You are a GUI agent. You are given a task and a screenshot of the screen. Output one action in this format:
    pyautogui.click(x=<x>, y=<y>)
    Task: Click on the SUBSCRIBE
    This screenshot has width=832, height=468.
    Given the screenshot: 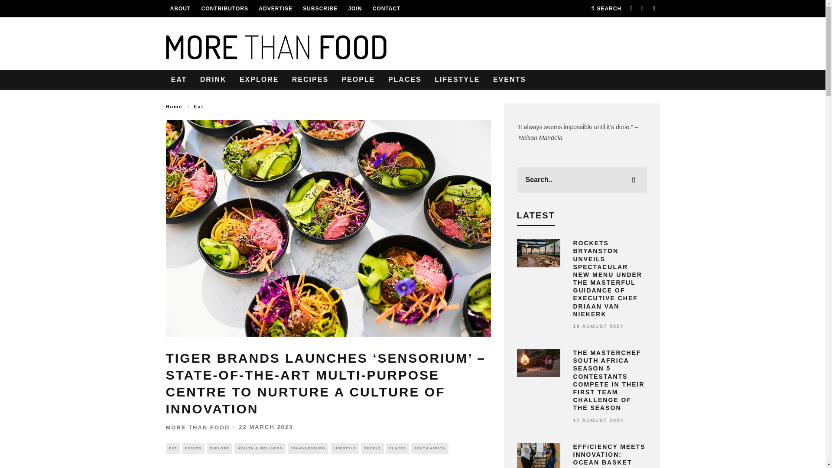 What is the action you would take?
    pyautogui.click(x=320, y=9)
    